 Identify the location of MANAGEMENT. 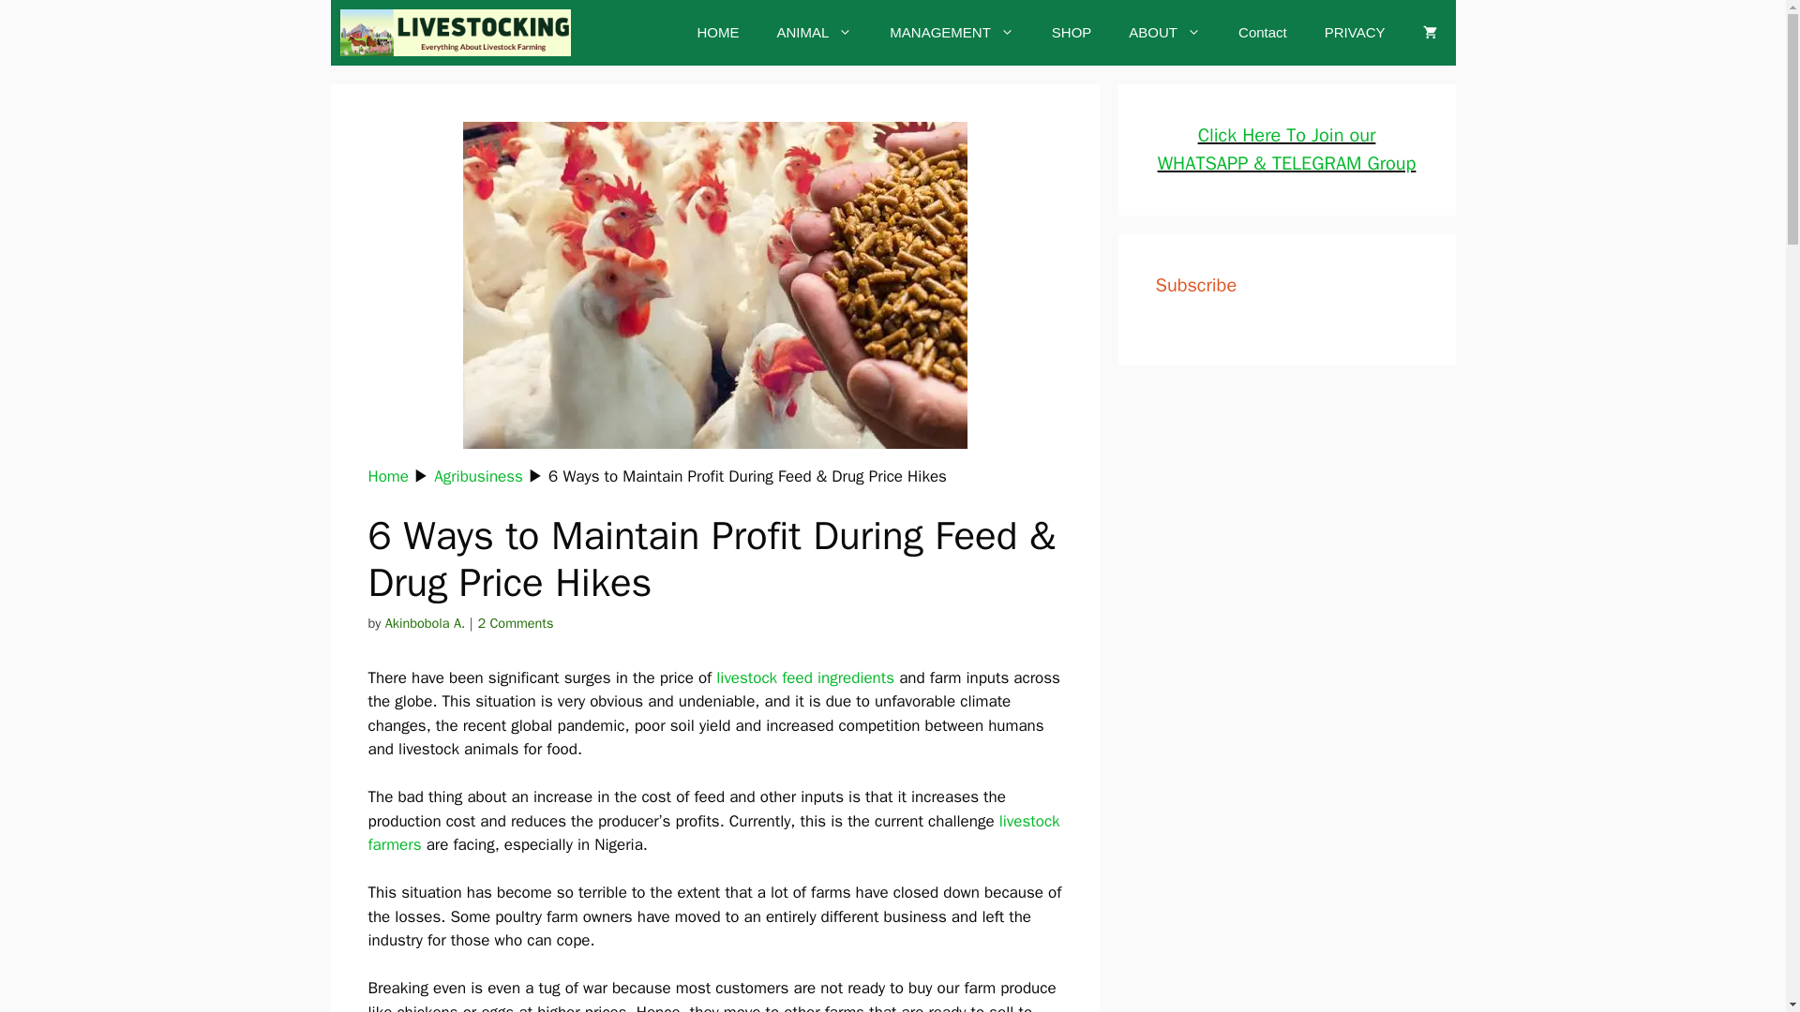
(952, 32).